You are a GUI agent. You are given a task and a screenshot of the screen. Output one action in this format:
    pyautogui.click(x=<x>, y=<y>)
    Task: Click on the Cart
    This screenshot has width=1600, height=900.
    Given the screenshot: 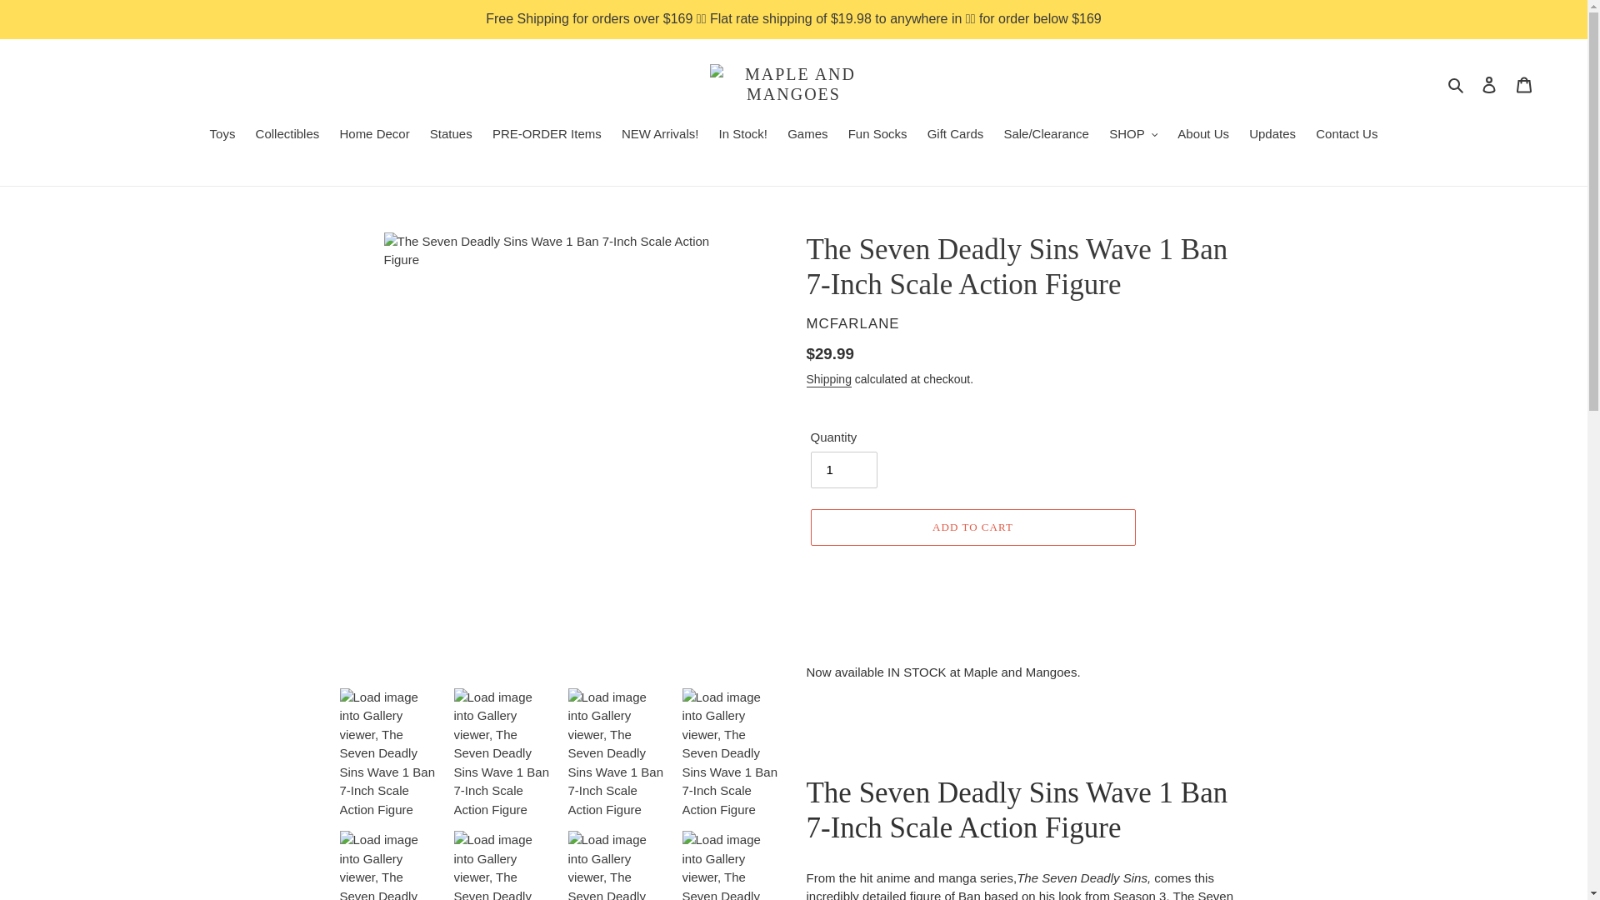 What is the action you would take?
    pyautogui.click(x=1524, y=84)
    